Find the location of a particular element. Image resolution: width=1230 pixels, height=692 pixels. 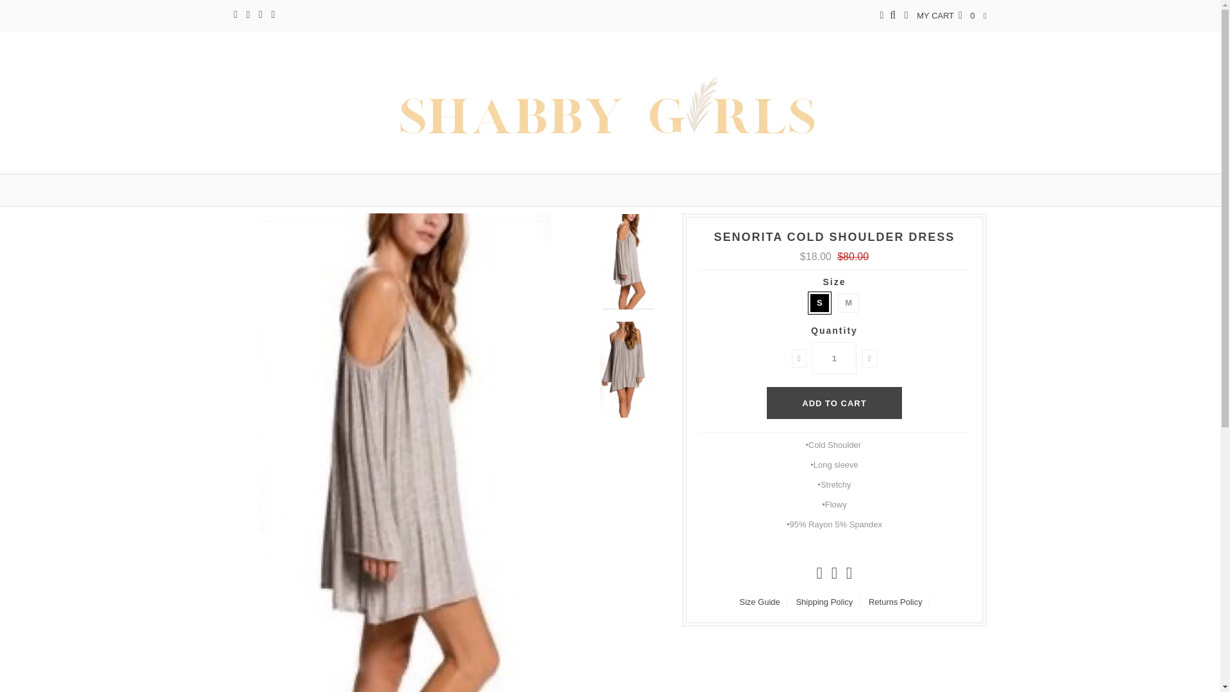

1 is located at coordinates (834, 358).